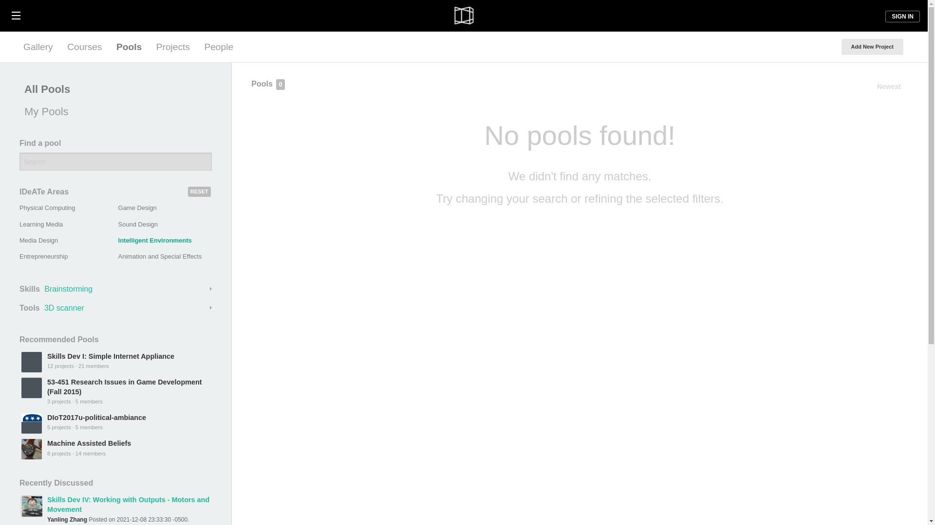 The width and height of the screenshot is (935, 525). What do you see at coordinates (113, 89) in the screenshot?
I see `All Pools` at bounding box center [113, 89].